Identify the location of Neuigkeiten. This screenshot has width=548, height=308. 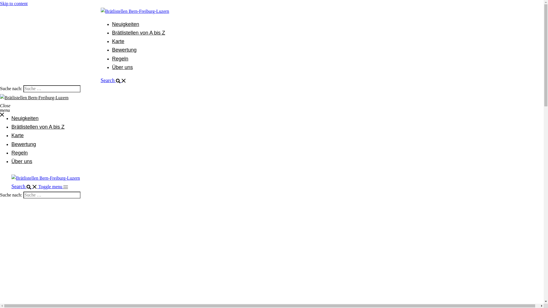
(126, 24).